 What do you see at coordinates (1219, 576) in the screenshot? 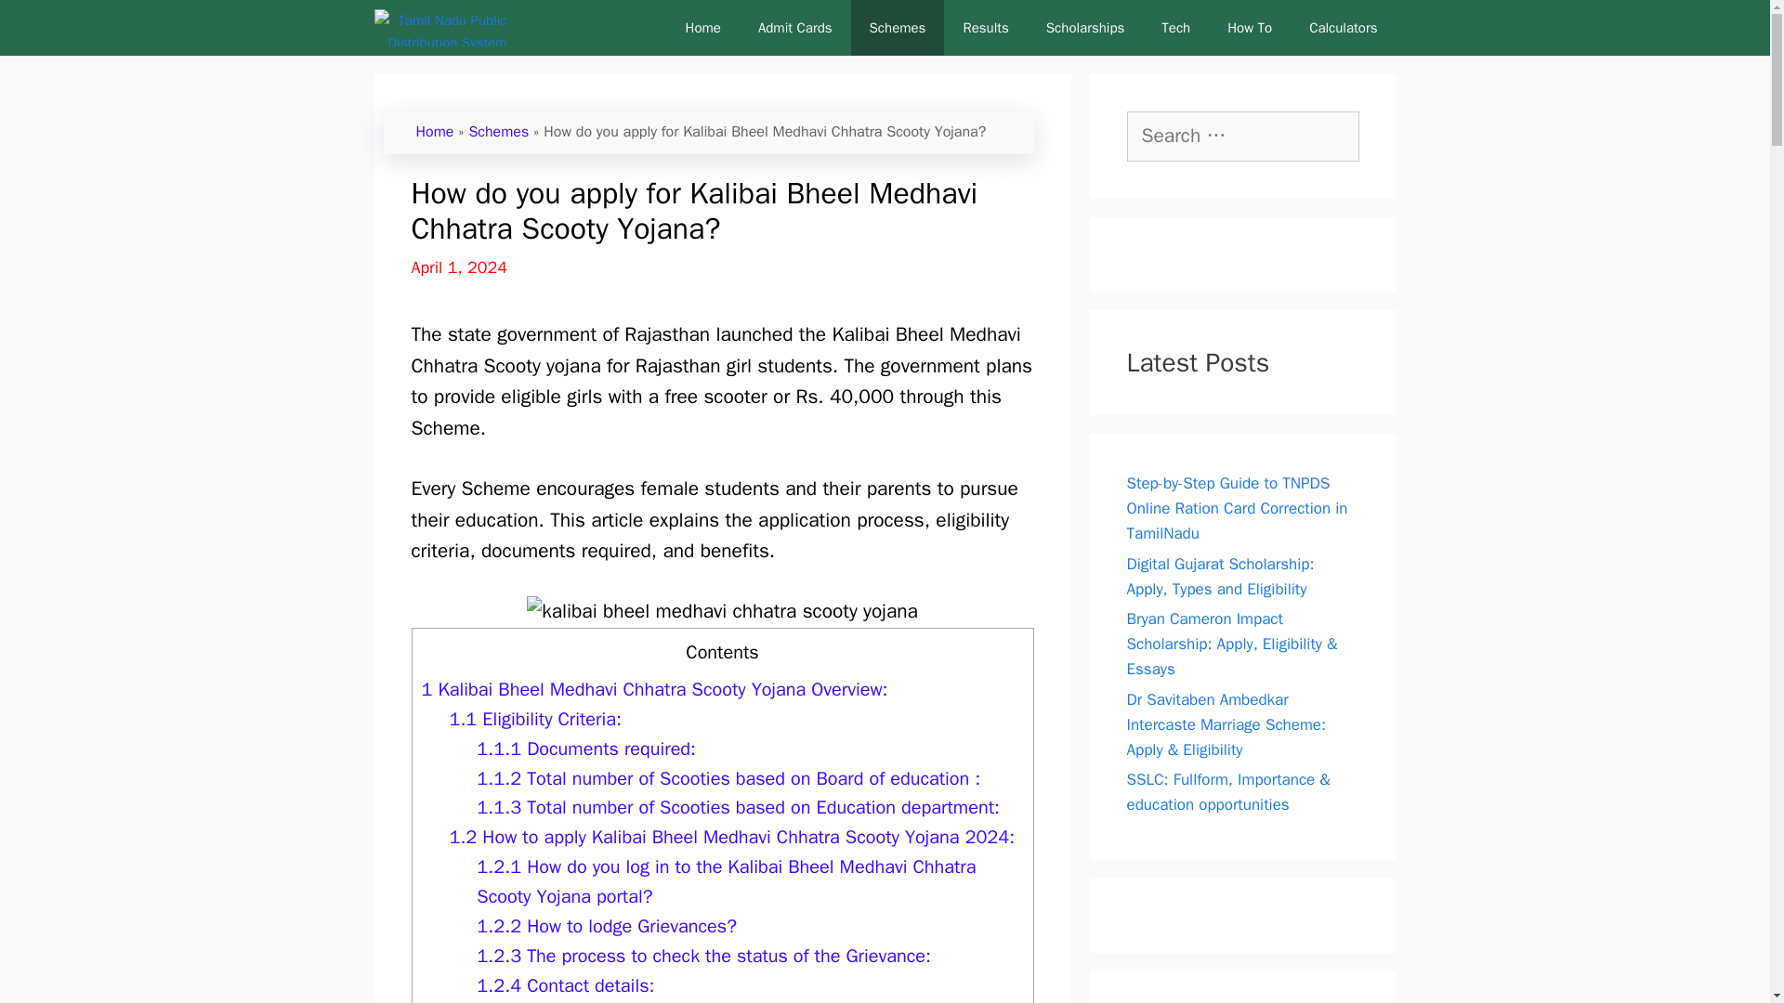
I see `Digital Gujarat Scholarship: Apply, Types and Eligibility` at bounding box center [1219, 576].